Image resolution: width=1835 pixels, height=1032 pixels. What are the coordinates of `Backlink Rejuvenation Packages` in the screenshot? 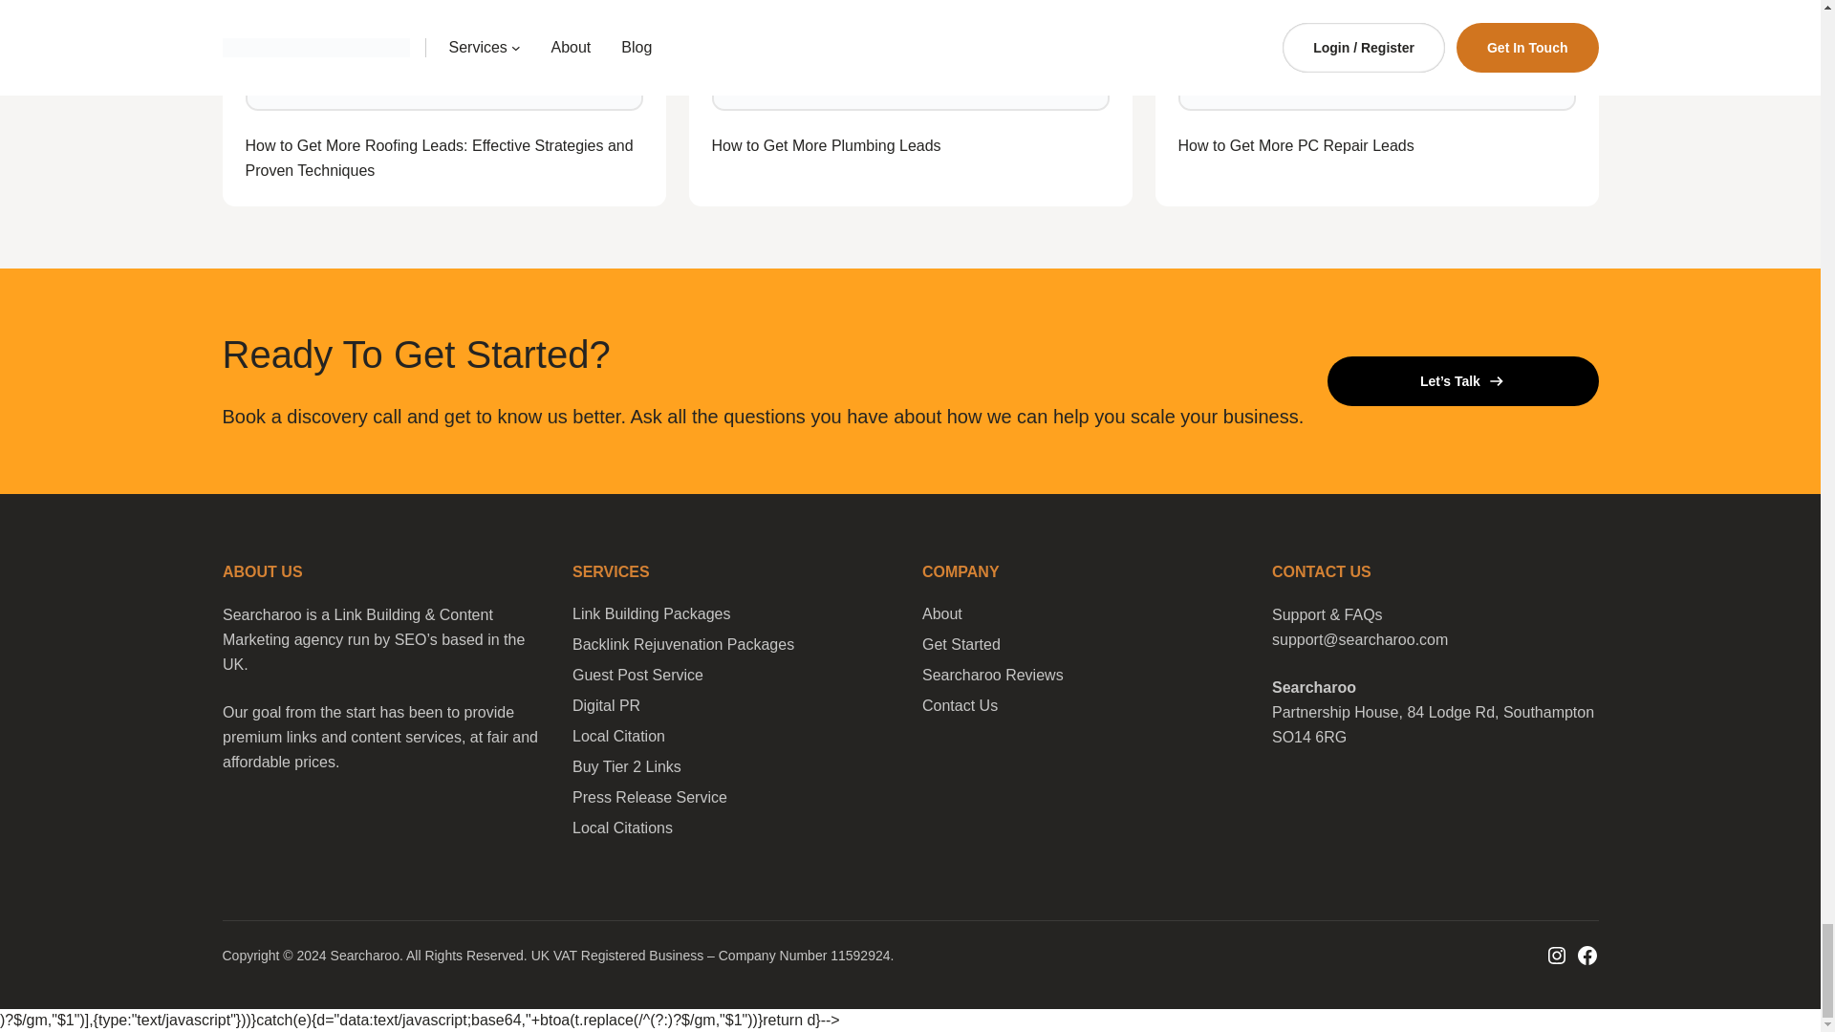 It's located at (681, 644).